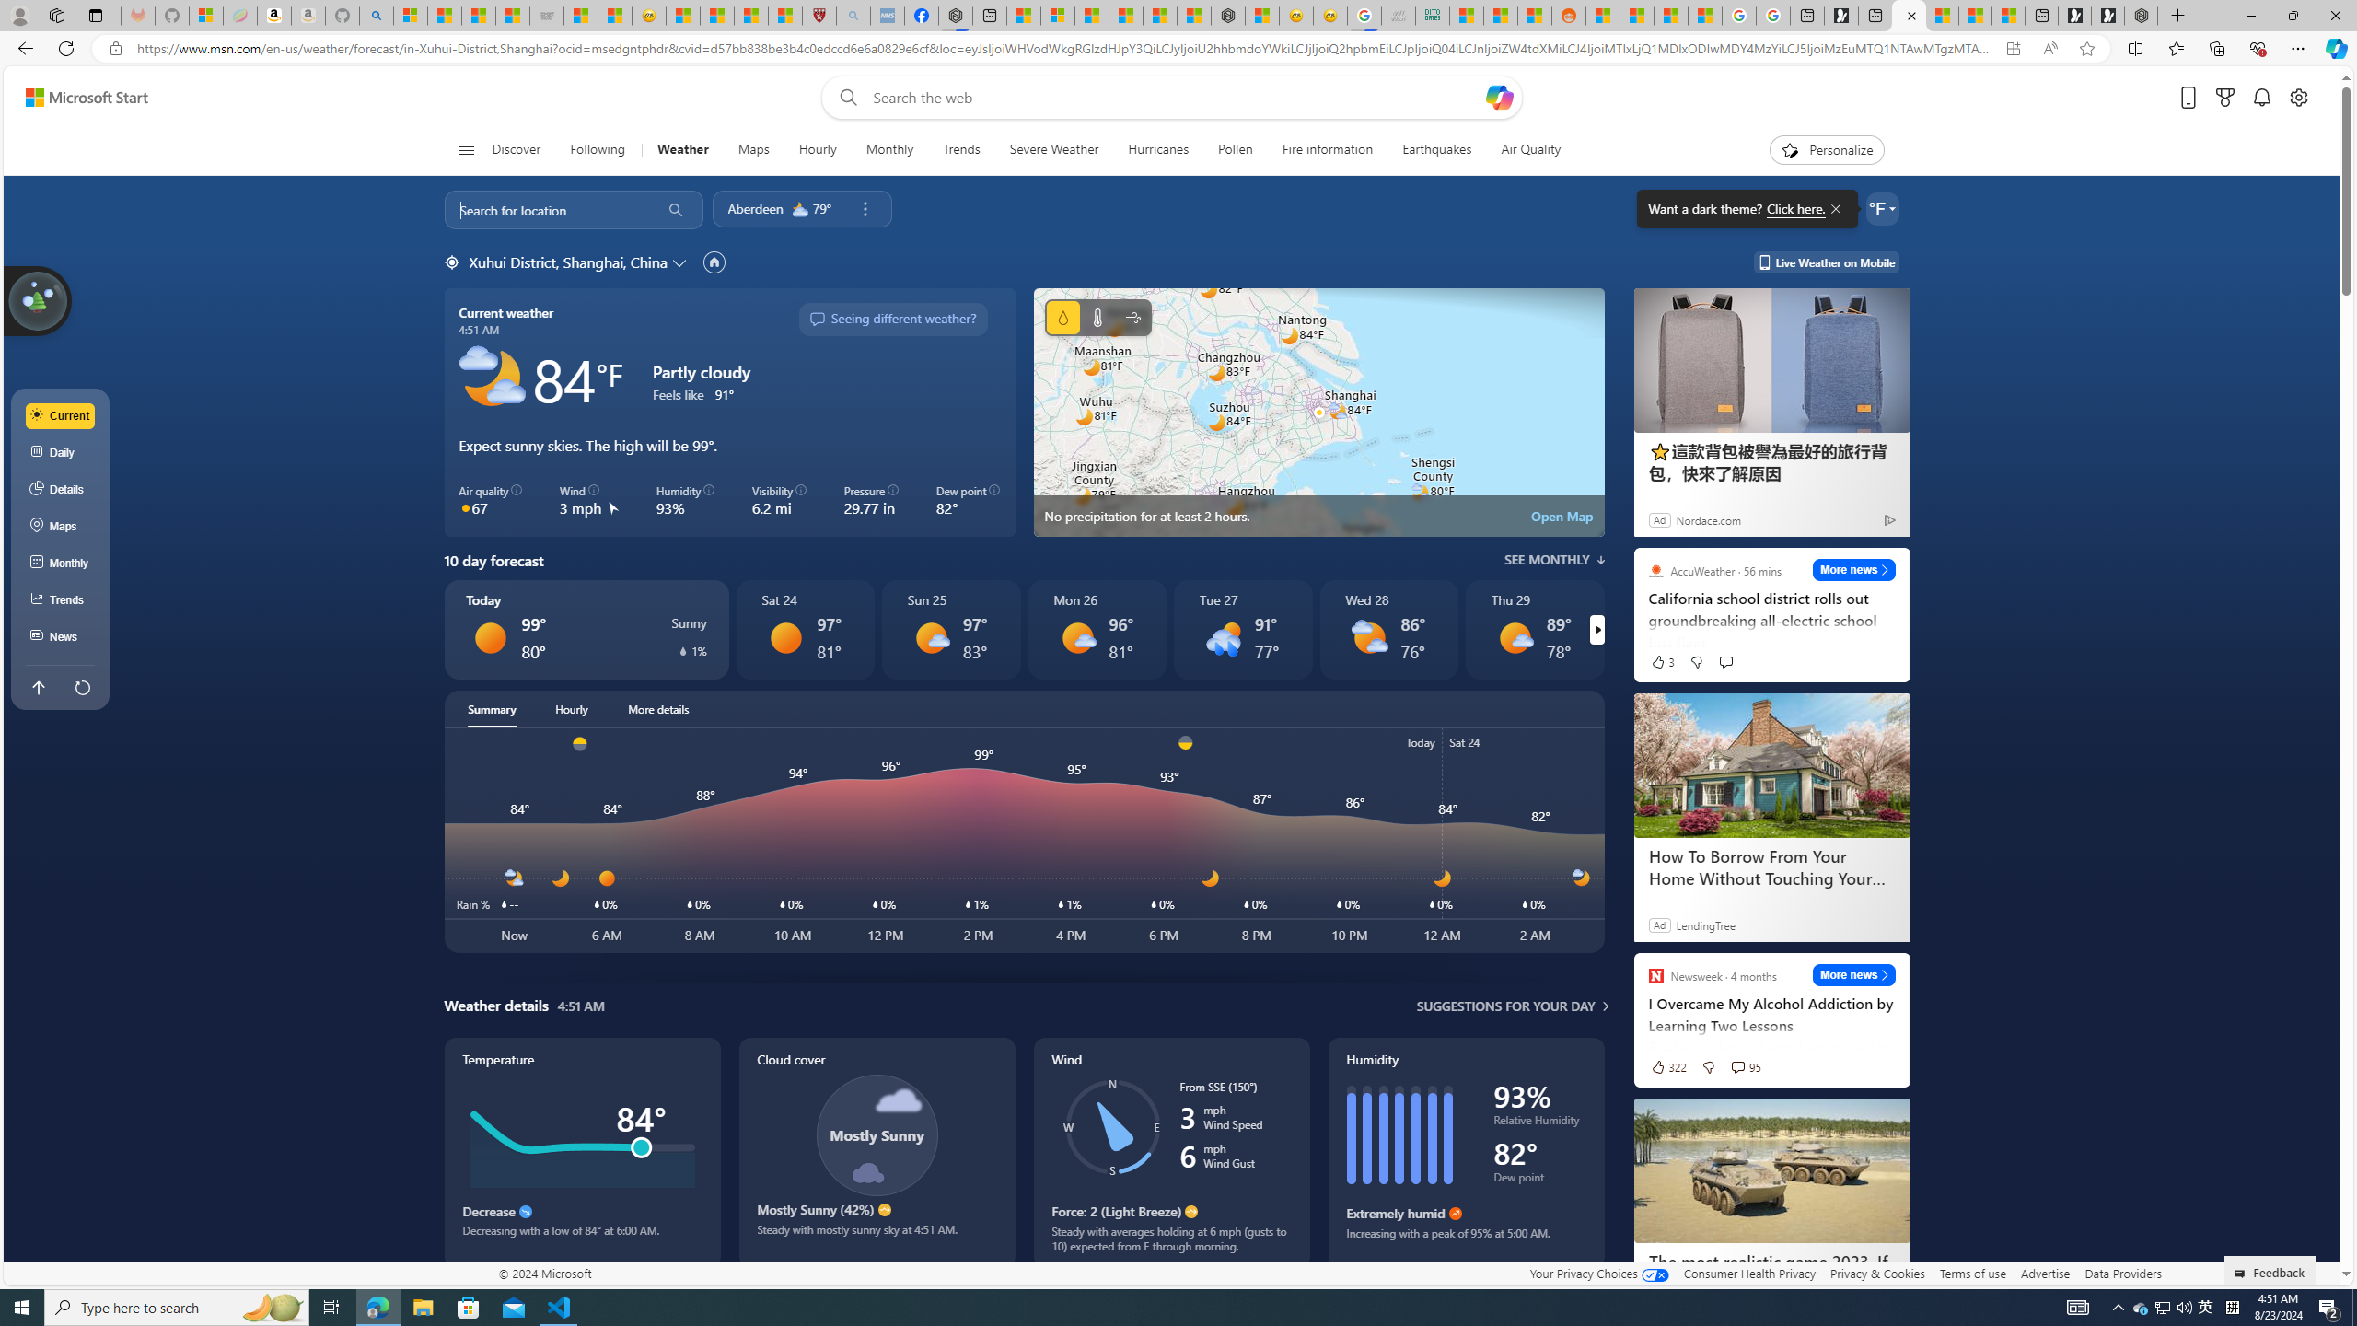 The height and width of the screenshot is (1326, 2357). Describe the element at coordinates (1438, 150) in the screenshot. I see `Earthquakes` at that location.